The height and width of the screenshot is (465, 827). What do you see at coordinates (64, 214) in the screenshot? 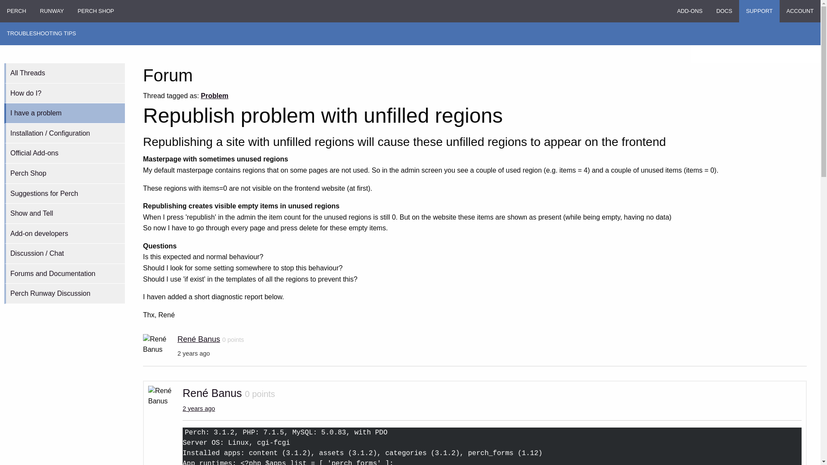
I see `Show and Tell` at bounding box center [64, 214].